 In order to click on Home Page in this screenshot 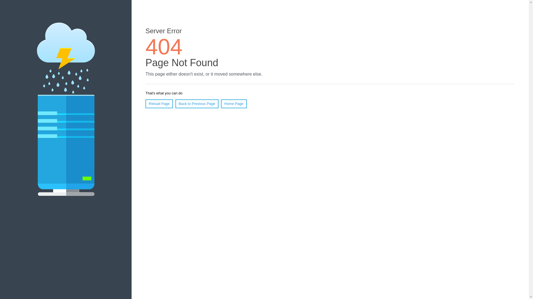, I will do `click(234, 104)`.